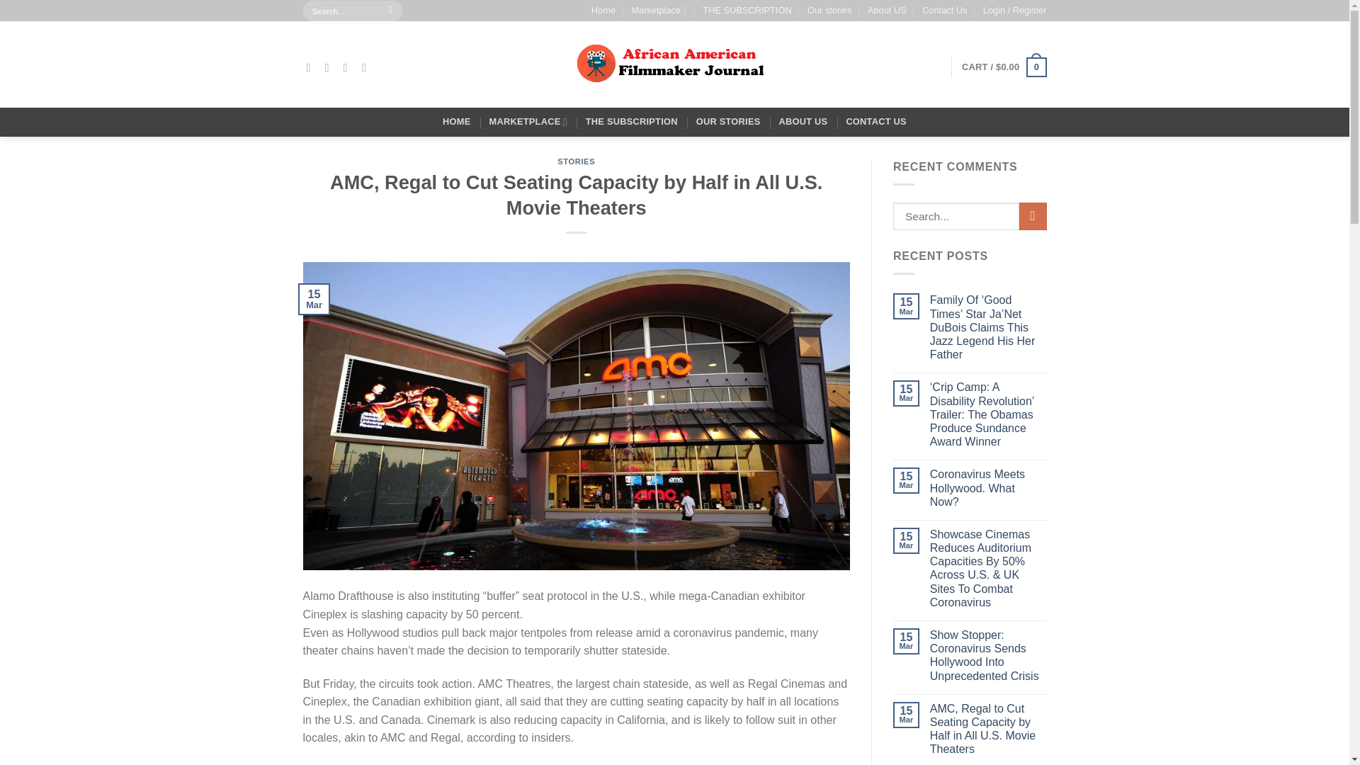  I want to click on HOME, so click(456, 122).